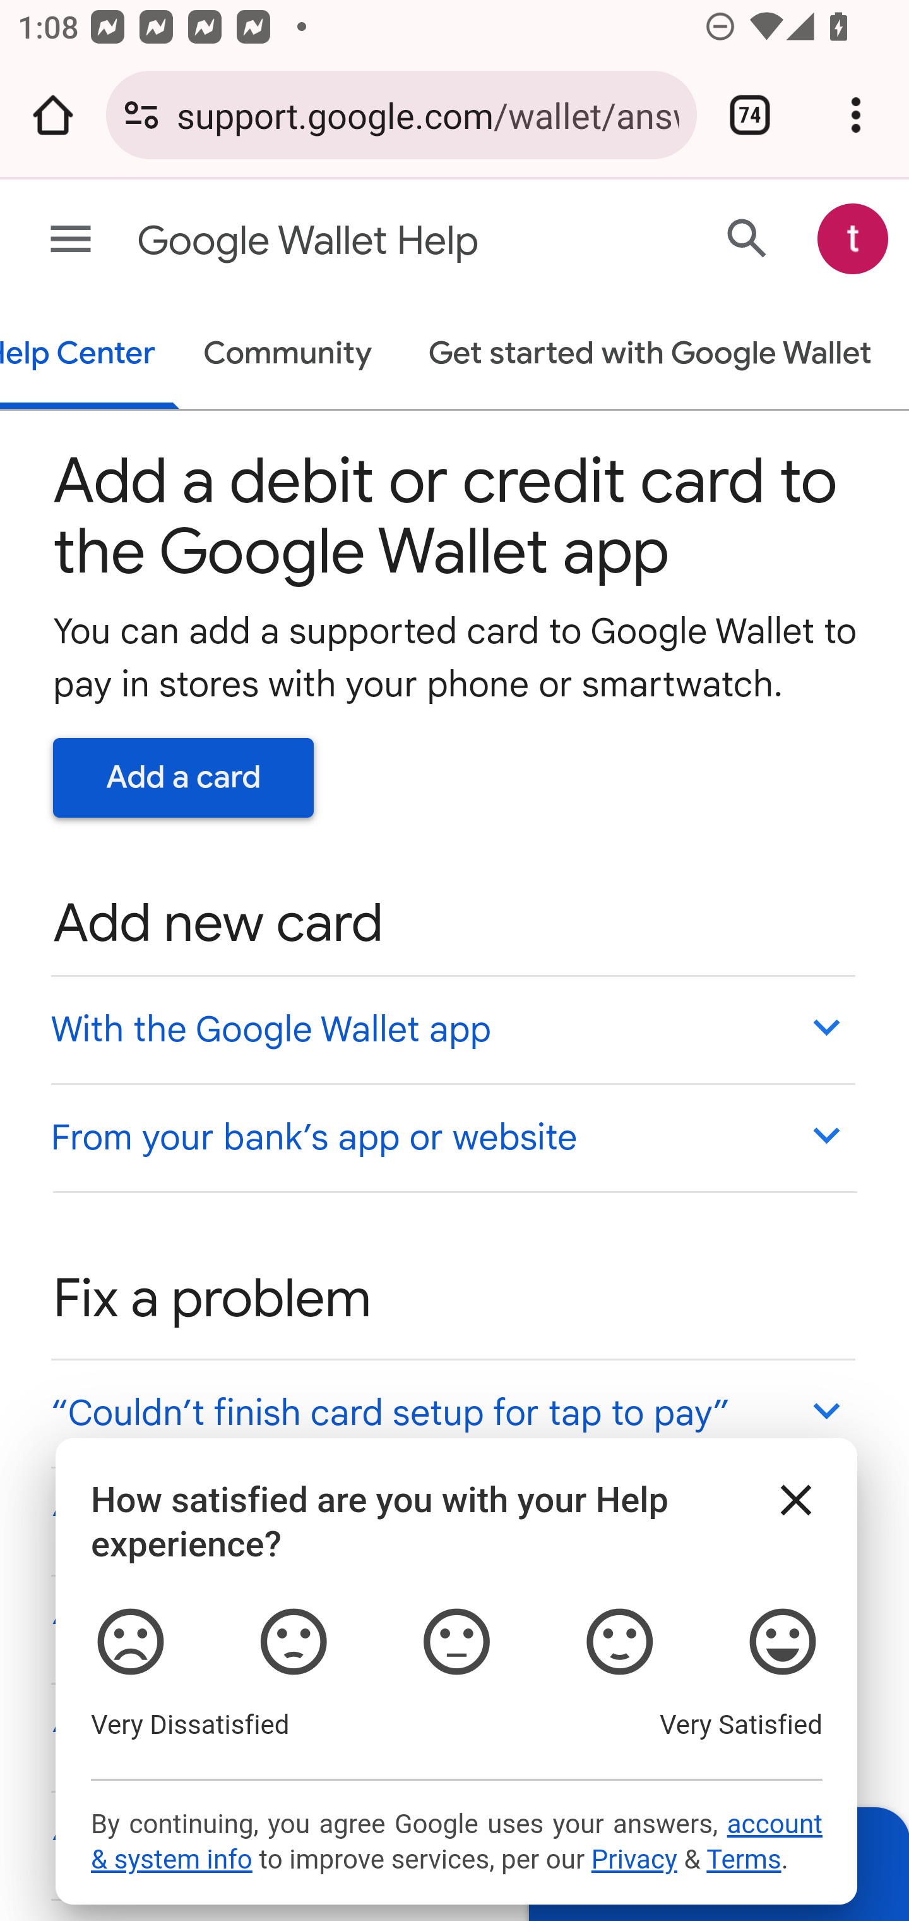  I want to click on Terms, Opens in new tab Terms, so click(743, 1860).